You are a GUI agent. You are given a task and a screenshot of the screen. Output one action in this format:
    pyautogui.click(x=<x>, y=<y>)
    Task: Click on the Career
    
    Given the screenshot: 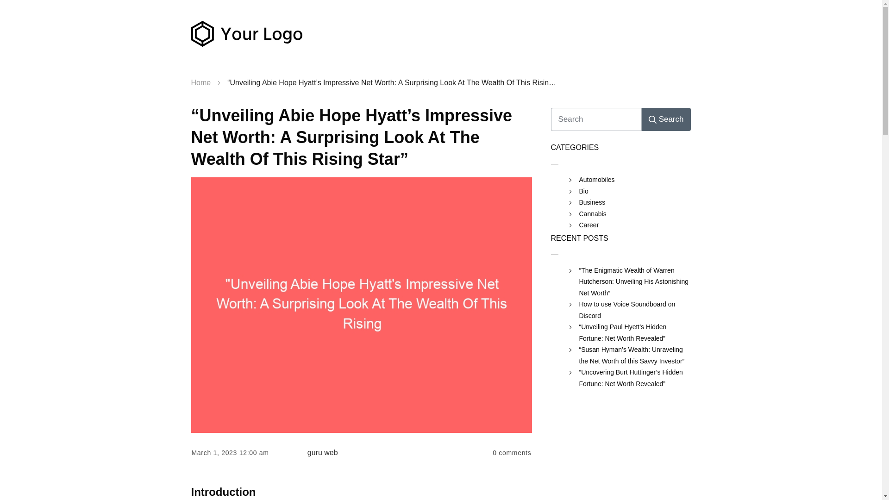 What is the action you would take?
    pyautogui.click(x=588, y=225)
    